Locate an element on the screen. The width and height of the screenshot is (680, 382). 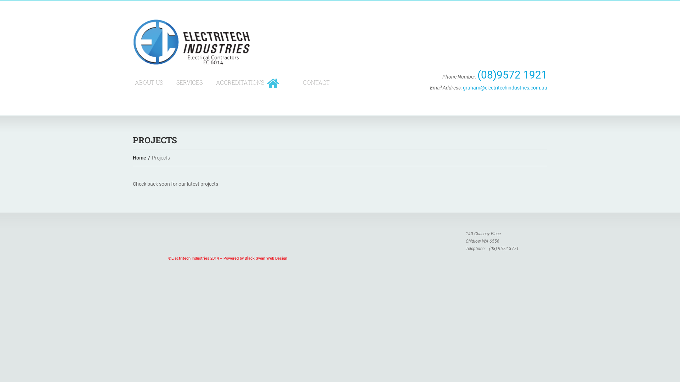
Home is located at coordinates (140, 158).